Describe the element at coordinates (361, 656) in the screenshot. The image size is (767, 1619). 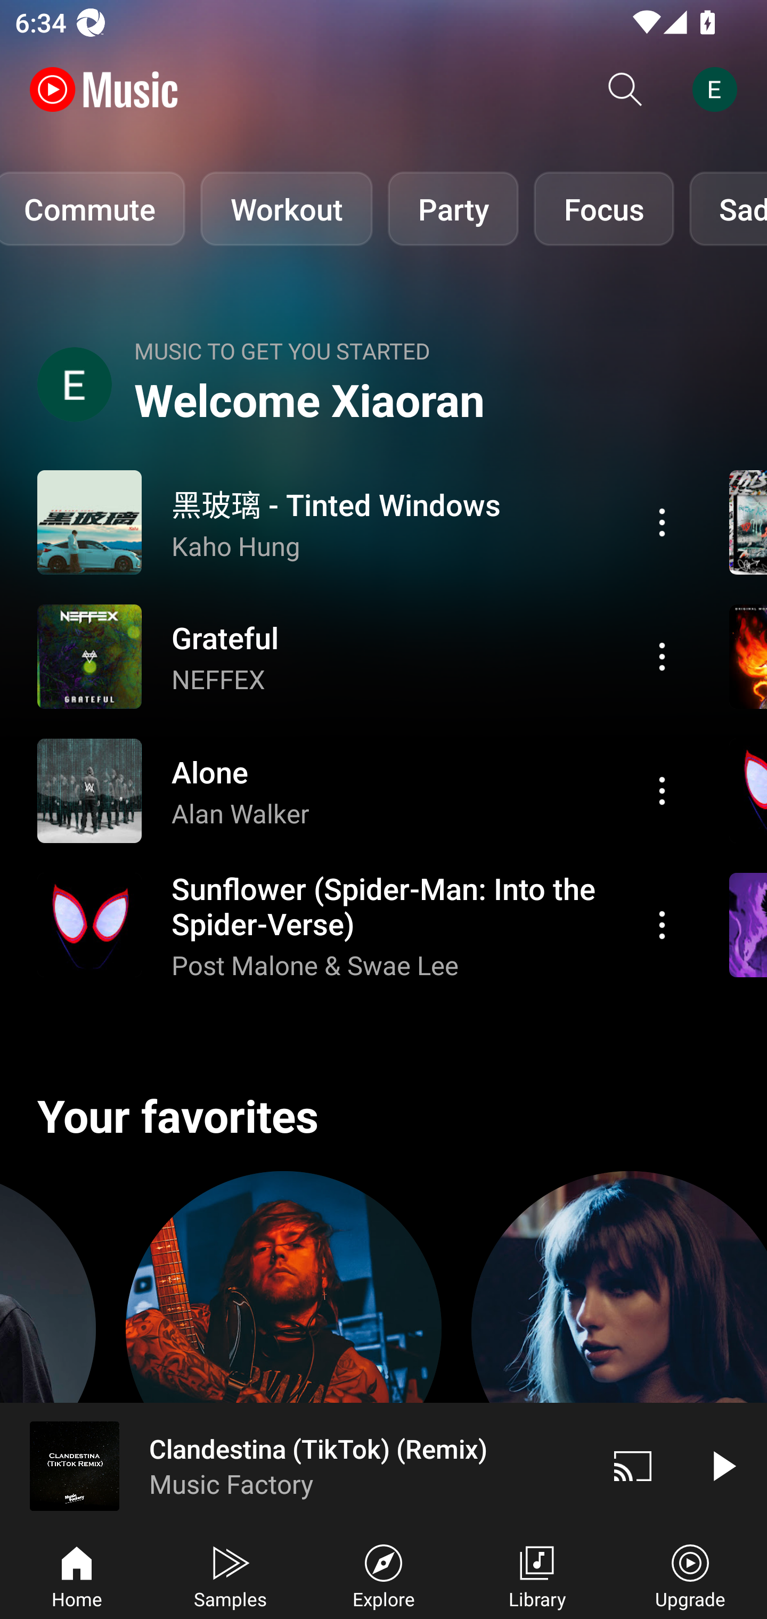
I see `Action menu` at that location.